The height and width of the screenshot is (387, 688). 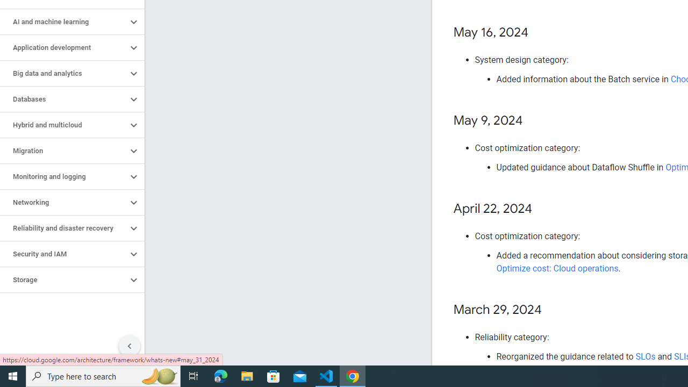 I want to click on Copy link to this section: May 9, 2024, so click(x=533, y=121).